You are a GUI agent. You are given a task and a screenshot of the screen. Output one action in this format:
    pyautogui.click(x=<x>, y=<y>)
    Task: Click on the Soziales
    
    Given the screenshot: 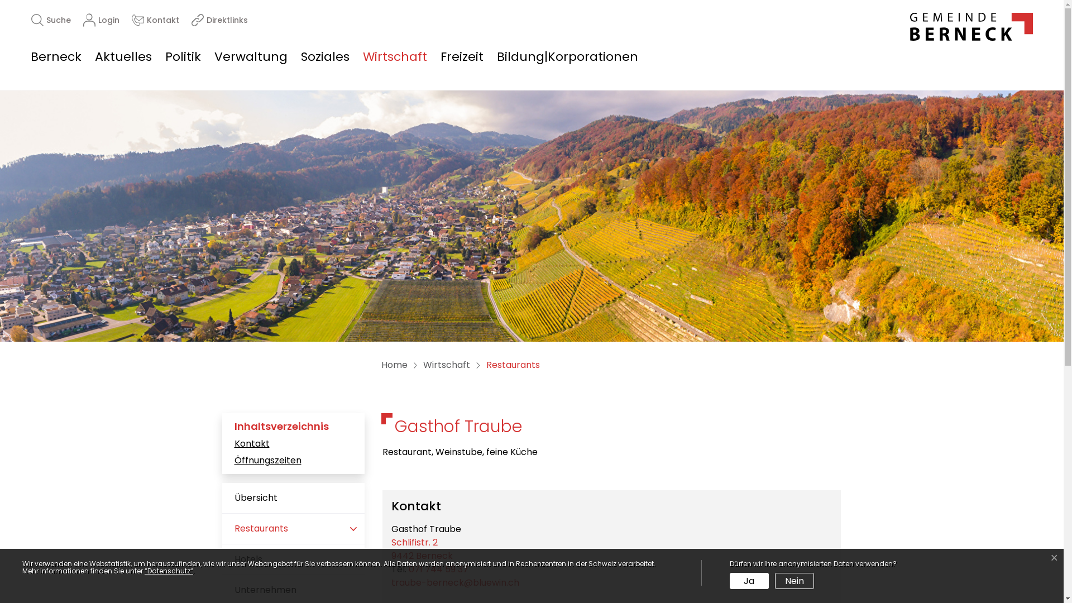 What is the action you would take?
    pyautogui.click(x=325, y=57)
    